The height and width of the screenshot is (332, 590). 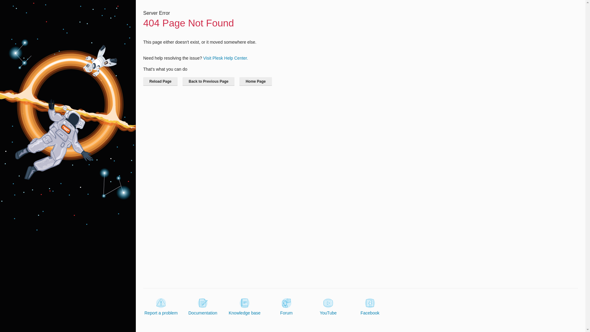 What do you see at coordinates (255, 81) in the screenshot?
I see `Home Page` at bounding box center [255, 81].